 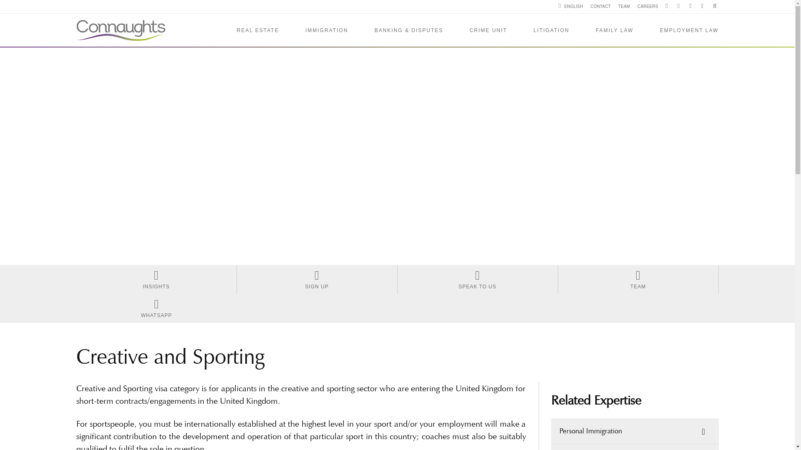 I want to click on Connaught Law, so click(x=120, y=30).